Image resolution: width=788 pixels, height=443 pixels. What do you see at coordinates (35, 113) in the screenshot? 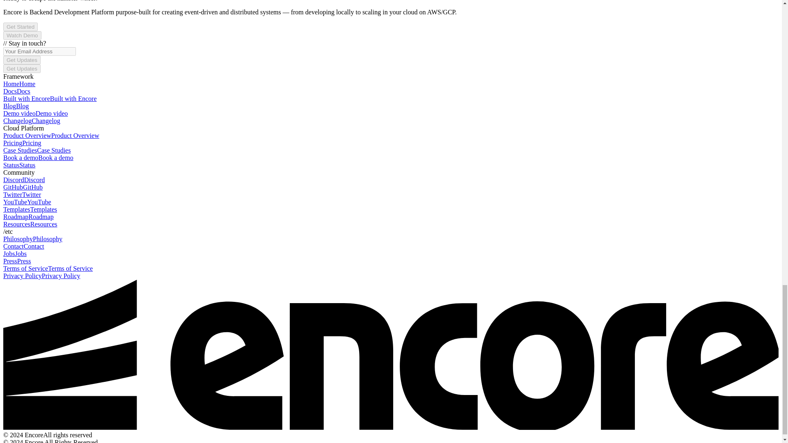
I see `Demo videoDemo video` at bounding box center [35, 113].